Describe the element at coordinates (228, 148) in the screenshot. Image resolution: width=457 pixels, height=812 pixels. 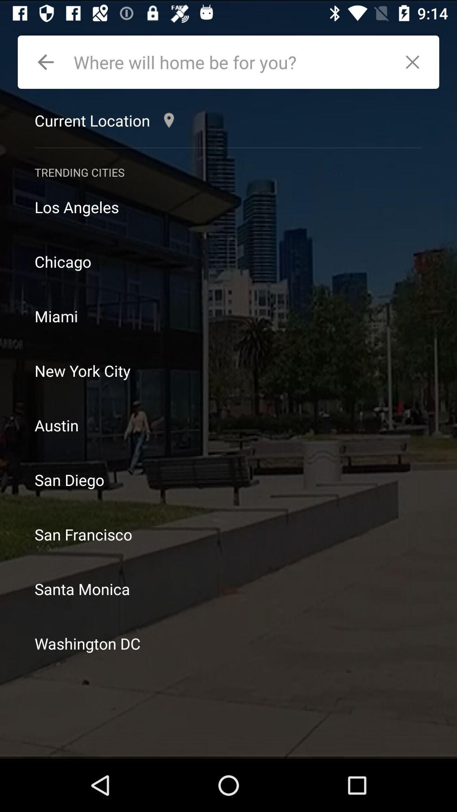
I see `press icon below current location icon` at that location.